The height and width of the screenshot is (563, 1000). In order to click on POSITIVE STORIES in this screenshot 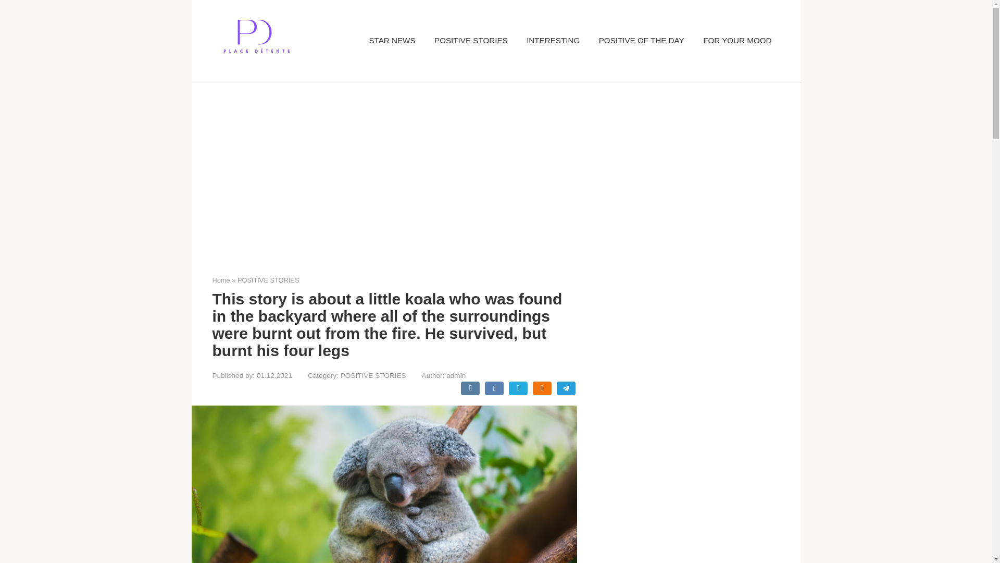, I will do `click(373, 375)`.